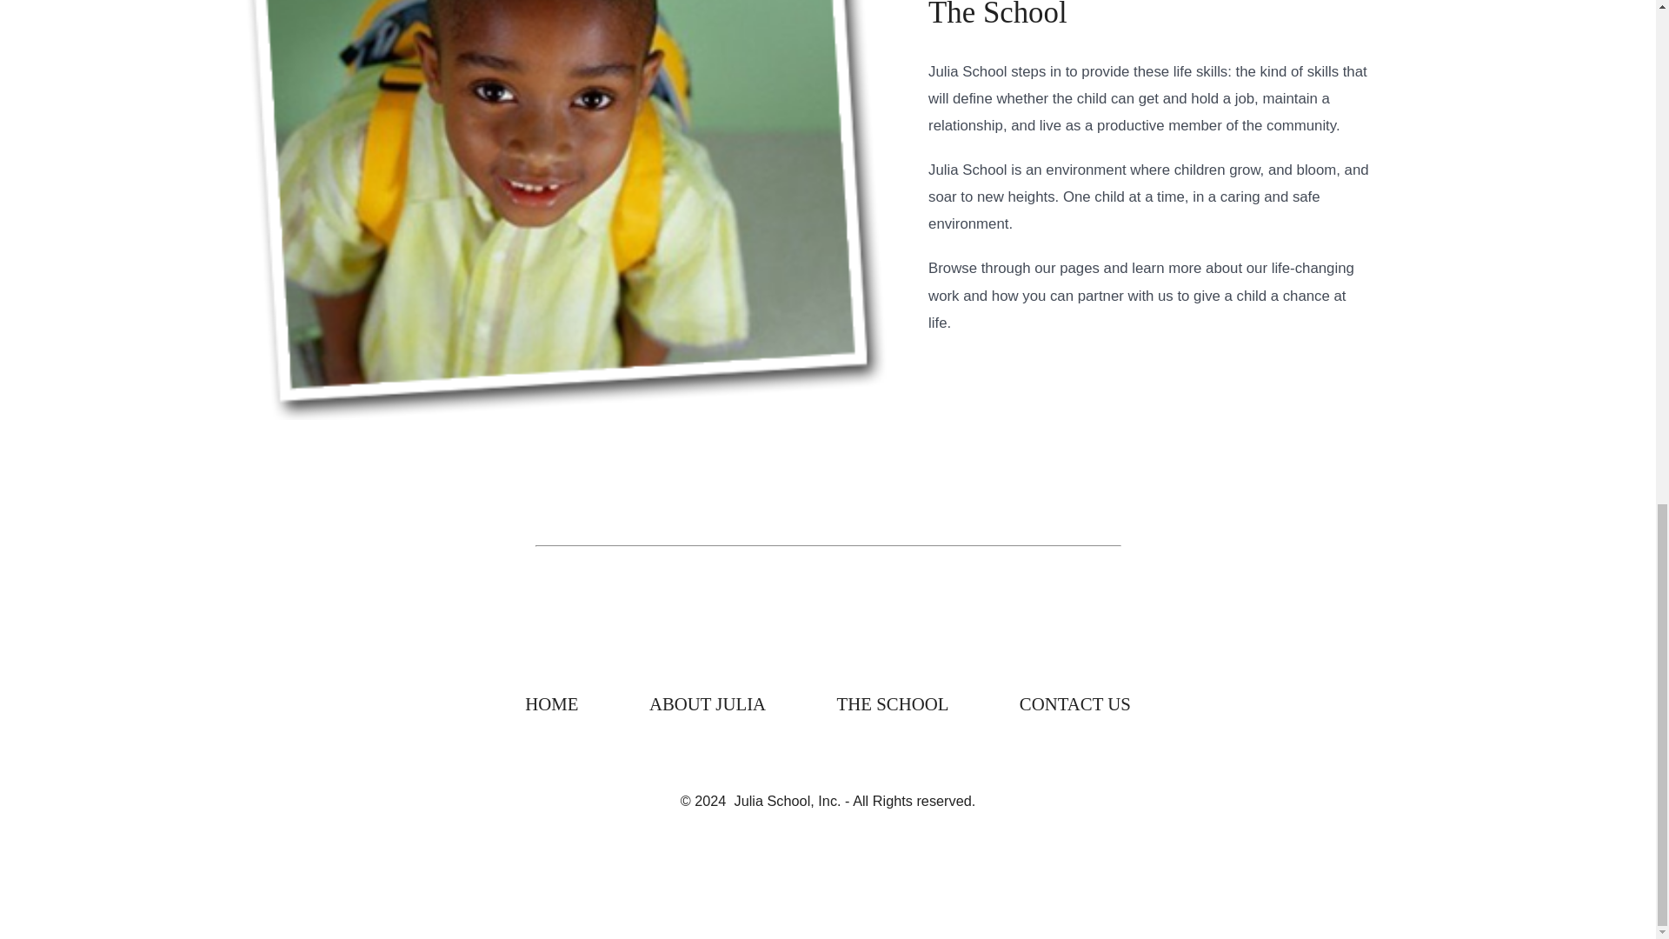 Image resolution: width=1669 pixels, height=939 pixels. What do you see at coordinates (552, 704) in the screenshot?
I see `HOME` at bounding box center [552, 704].